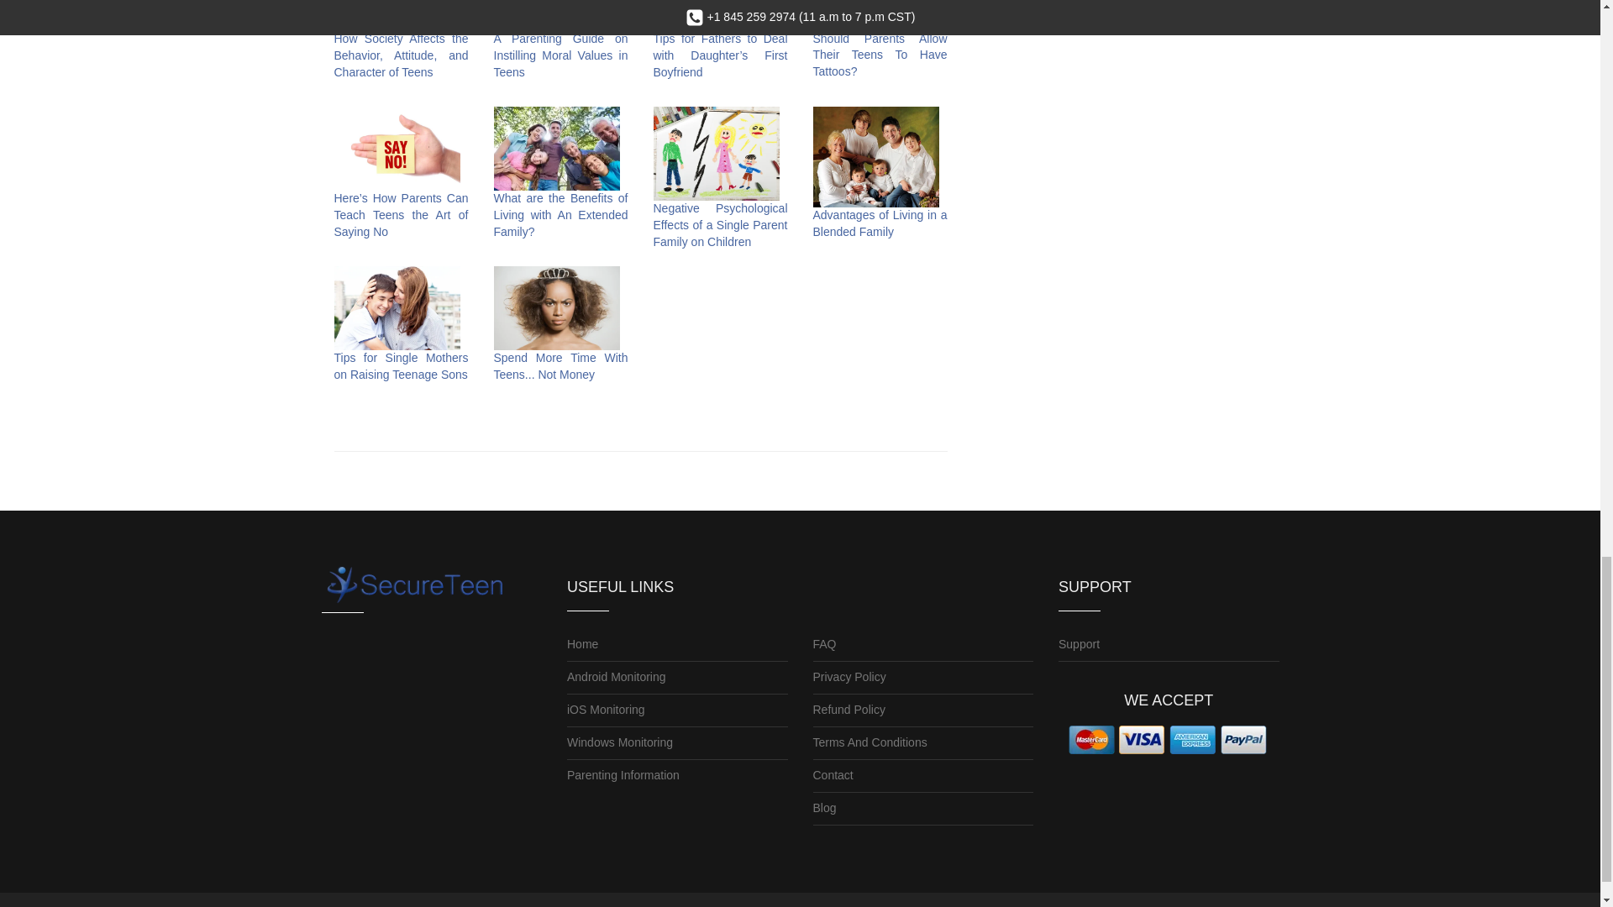 Image resolution: width=1613 pixels, height=907 pixels. What do you see at coordinates (561, 55) in the screenshot?
I see `A Parenting Guide on Instilling Moral Values in Teens` at bounding box center [561, 55].